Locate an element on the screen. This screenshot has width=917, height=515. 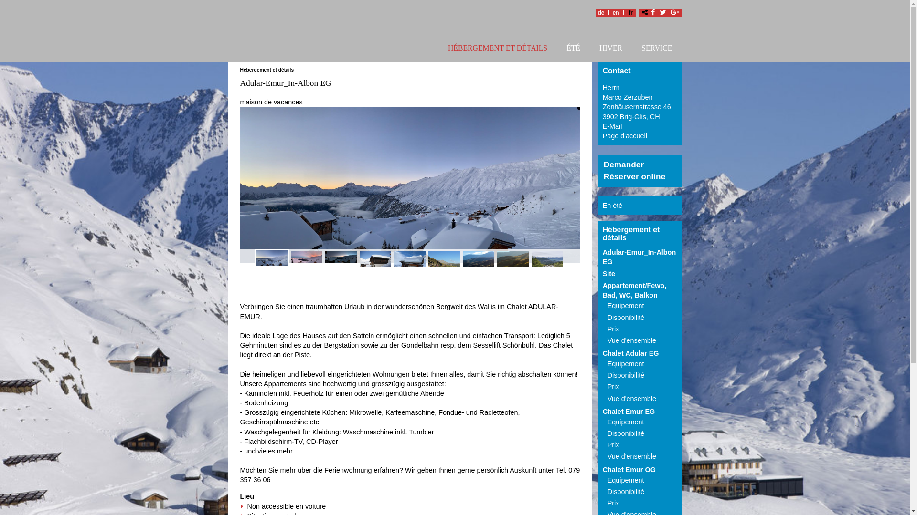
HIVER is located at coordinates (611, 50).